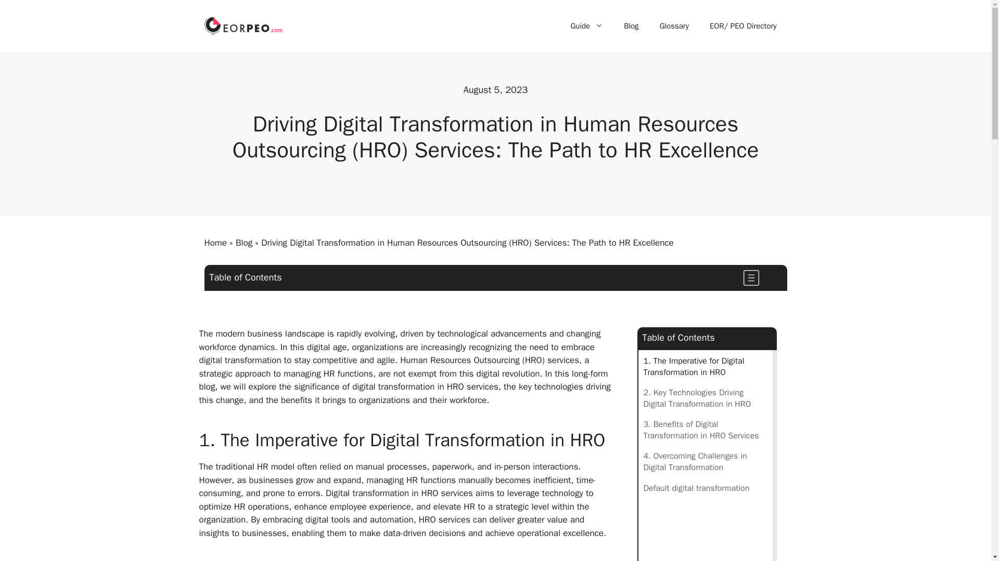  I want to click on Home, so click(215, 243).